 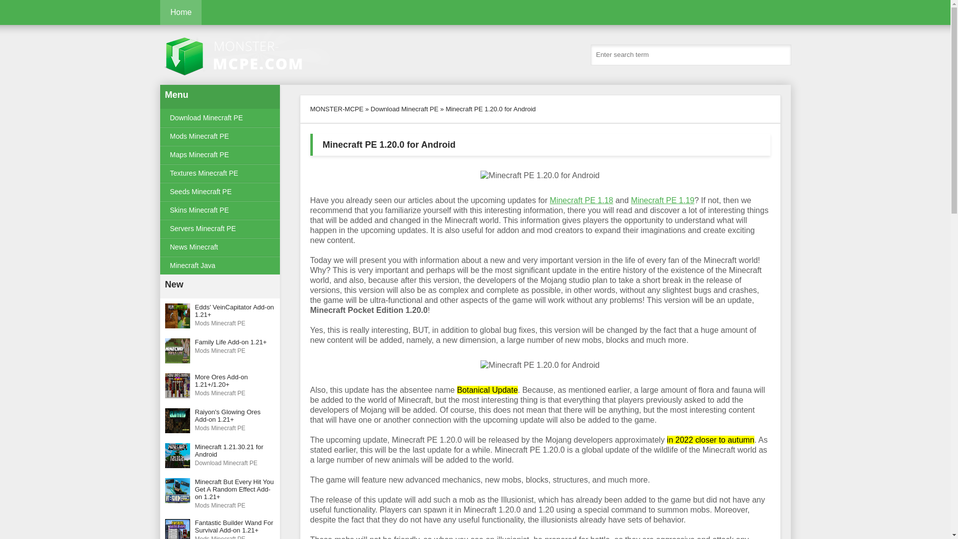 I want to click on Minecraft PE 1.19, so click(x=663, y=201).